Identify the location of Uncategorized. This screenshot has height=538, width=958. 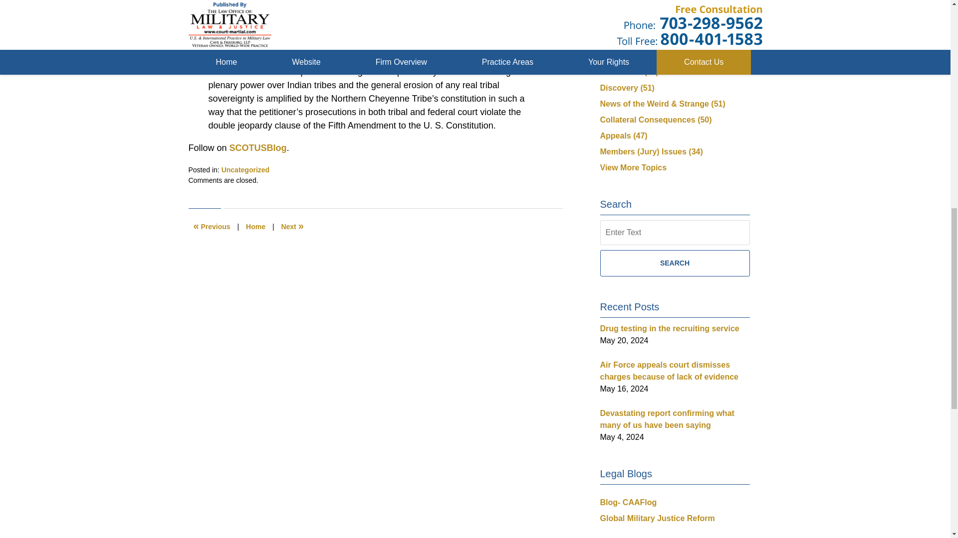
(245, 169).